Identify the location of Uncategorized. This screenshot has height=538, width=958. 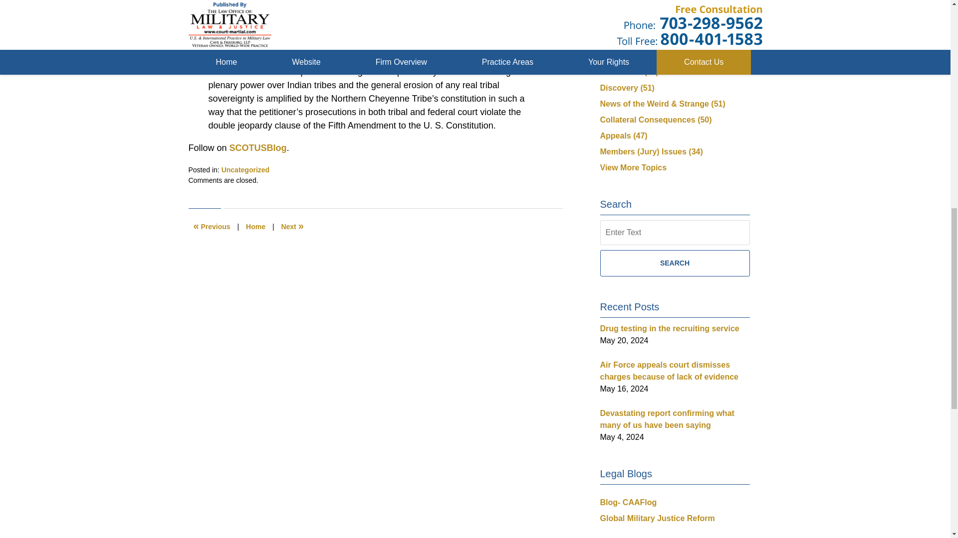
(245, 169).